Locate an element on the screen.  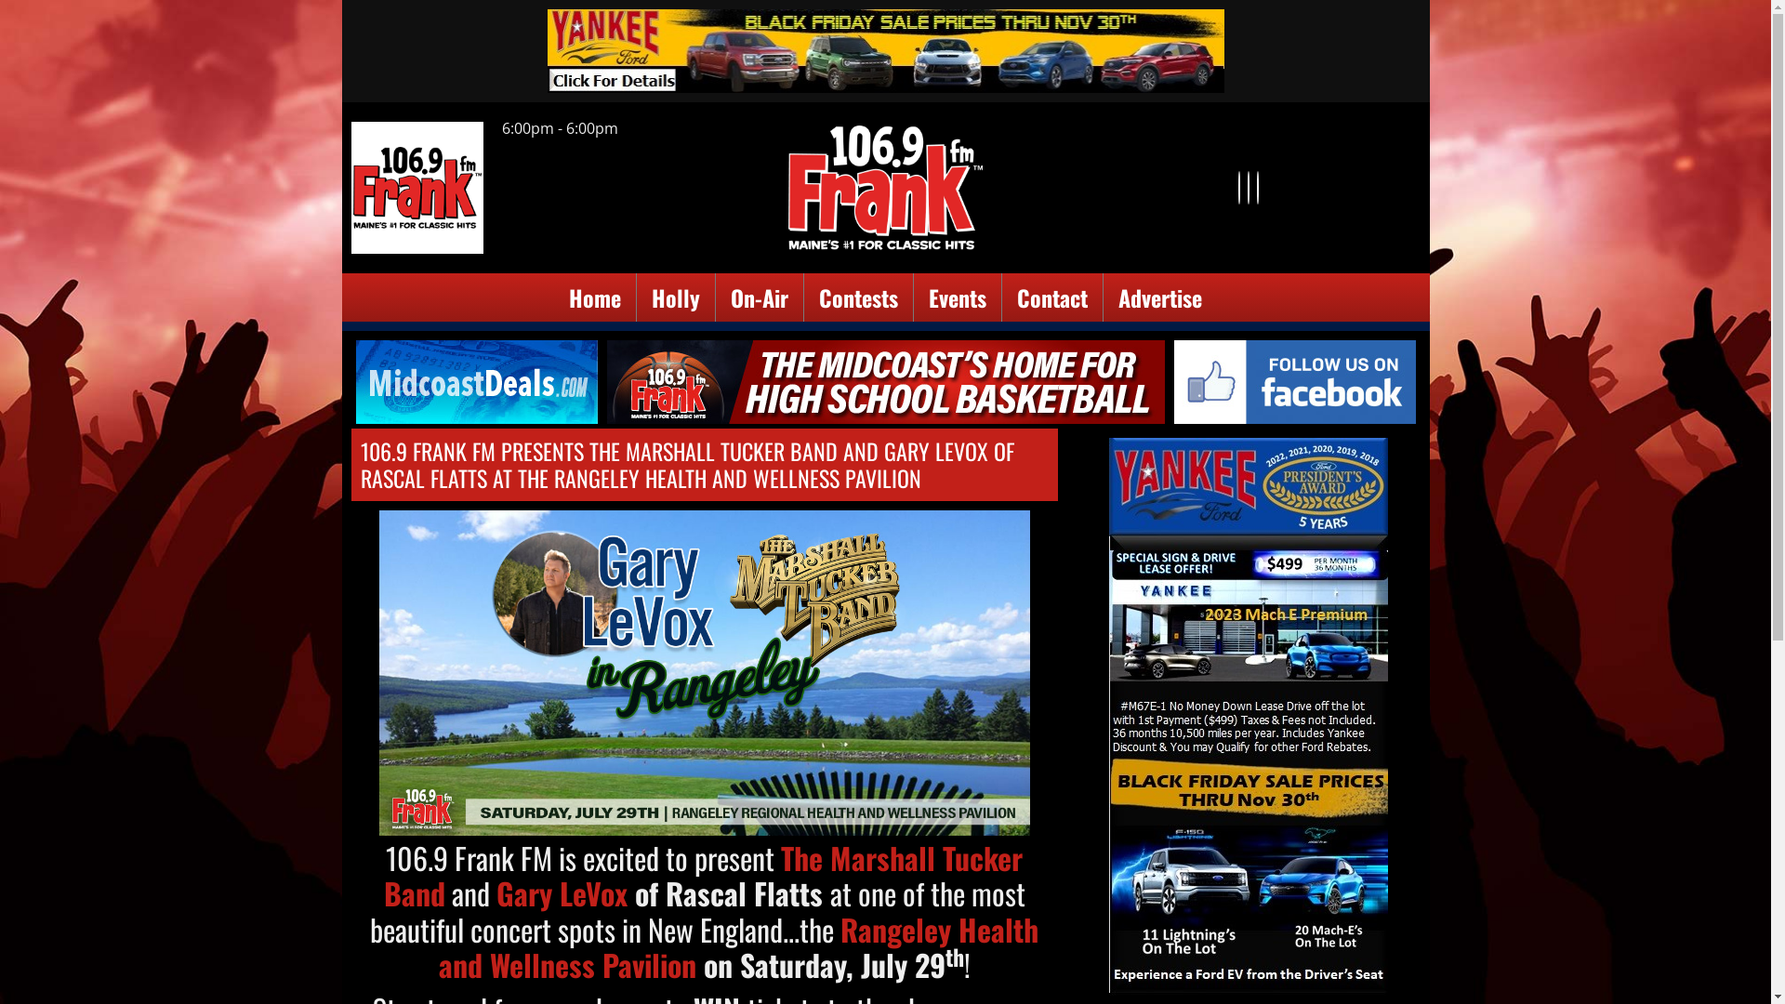
On-Air is located at coordinates (760, 297).